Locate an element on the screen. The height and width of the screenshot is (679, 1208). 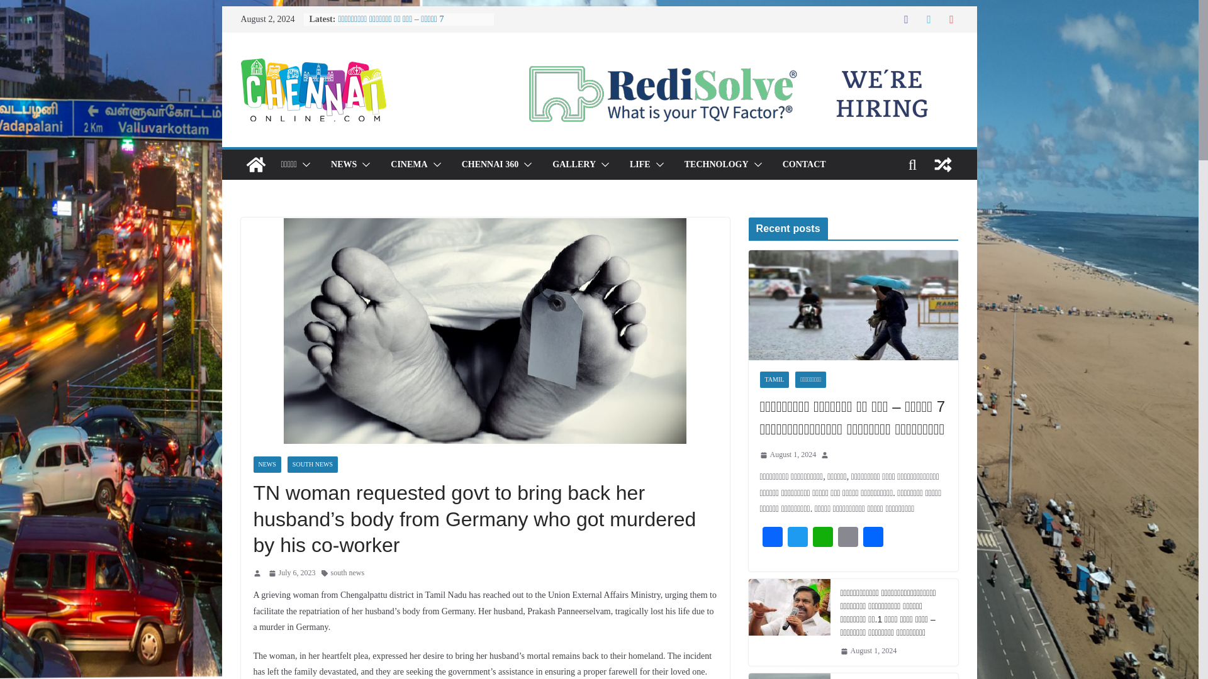
3:03 PM is located at coordinates (292, 573).